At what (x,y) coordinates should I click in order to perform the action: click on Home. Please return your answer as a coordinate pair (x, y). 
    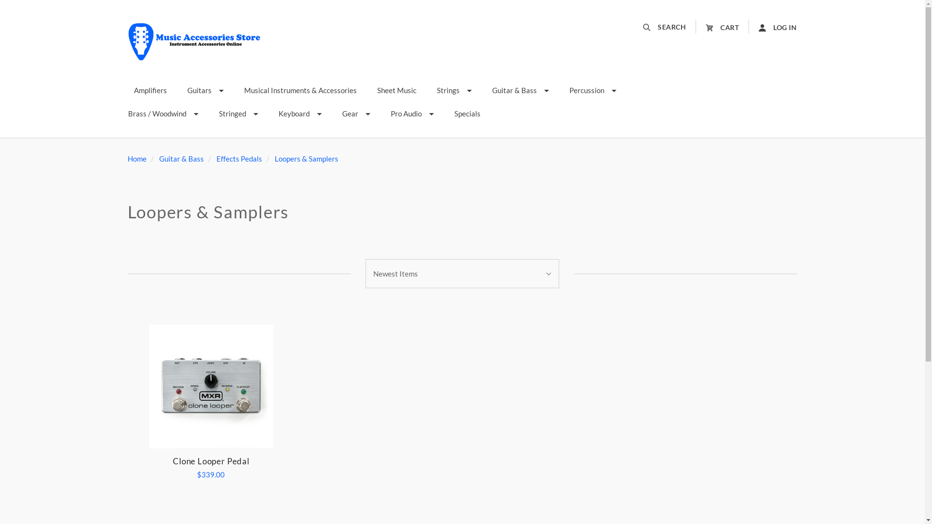
    Looking at the image, I should click on (137, 159).